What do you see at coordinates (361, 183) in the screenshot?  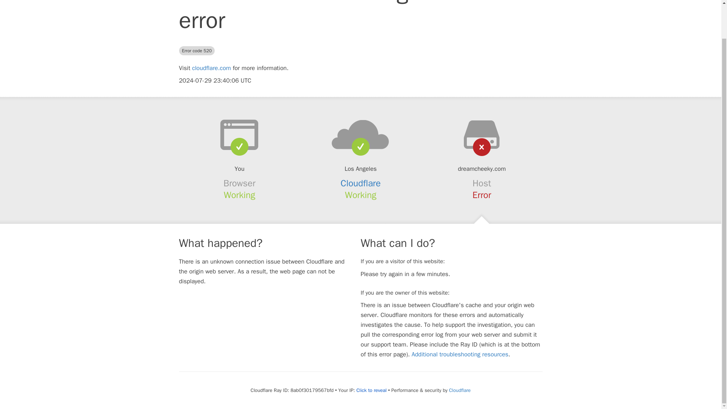 I see `Cloudflare` at bounding box center [361, 183].